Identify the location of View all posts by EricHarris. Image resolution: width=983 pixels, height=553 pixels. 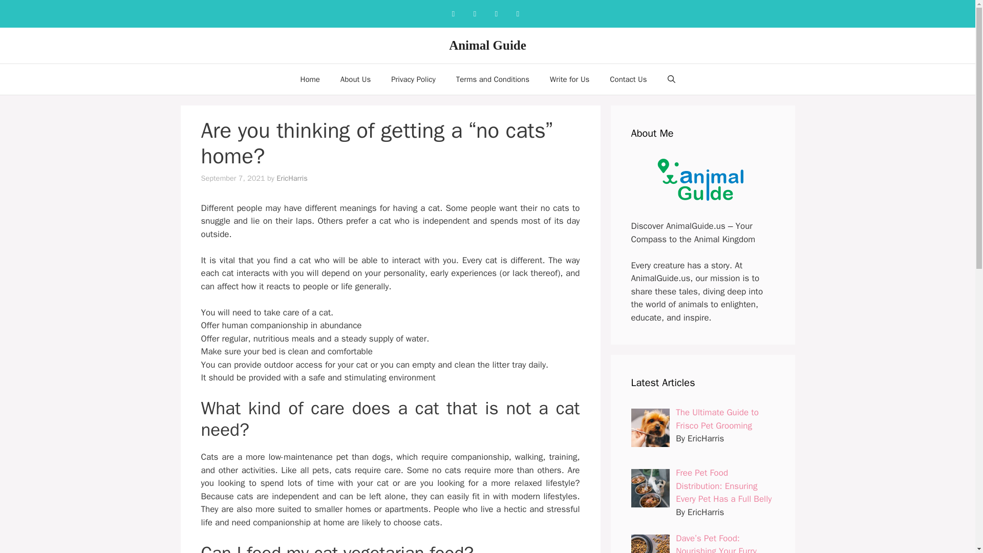
(292, 178).